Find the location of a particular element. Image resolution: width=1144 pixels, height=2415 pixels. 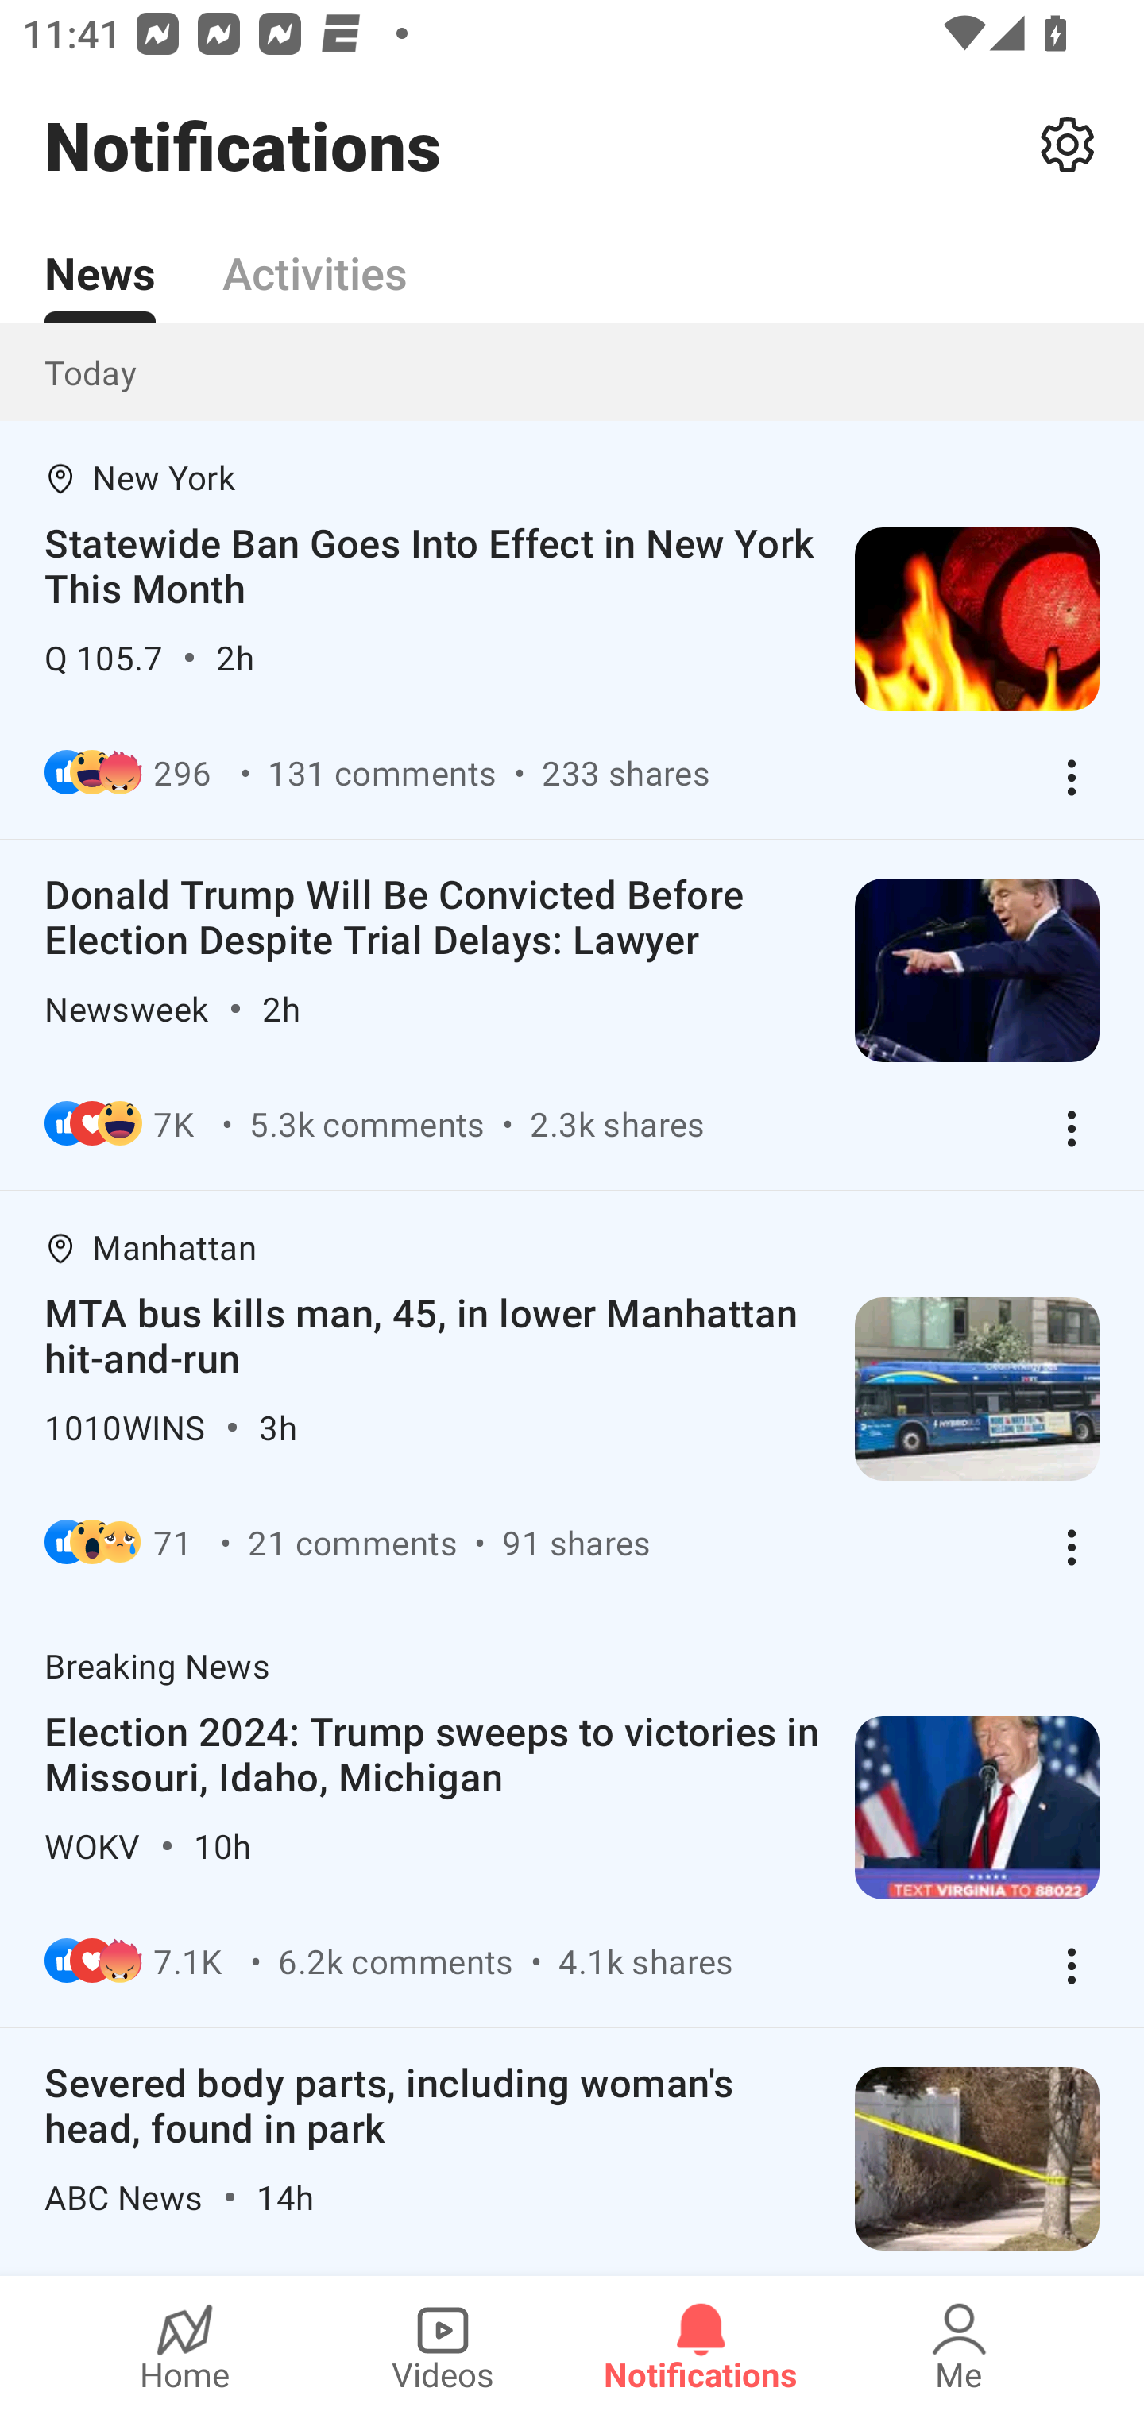

Home is located at coordinates (184, 2345).